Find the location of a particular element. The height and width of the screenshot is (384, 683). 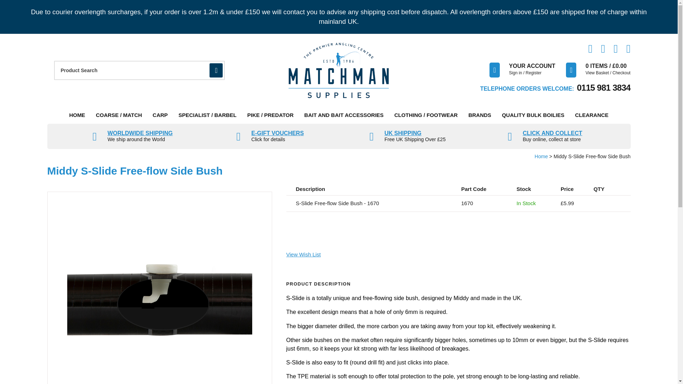

GO is located at coordinates (216, 70).